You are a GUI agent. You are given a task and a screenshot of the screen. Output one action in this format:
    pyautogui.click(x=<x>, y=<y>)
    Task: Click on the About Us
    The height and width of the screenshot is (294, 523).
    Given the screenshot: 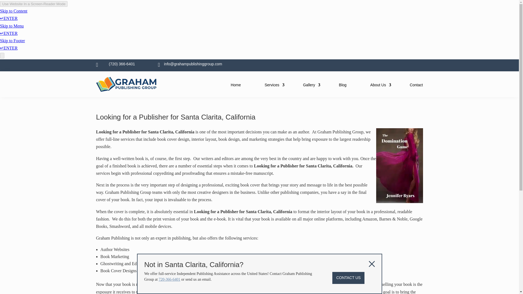 What is the action you would take?
    pyautogui.click(x=378, y=85)
    